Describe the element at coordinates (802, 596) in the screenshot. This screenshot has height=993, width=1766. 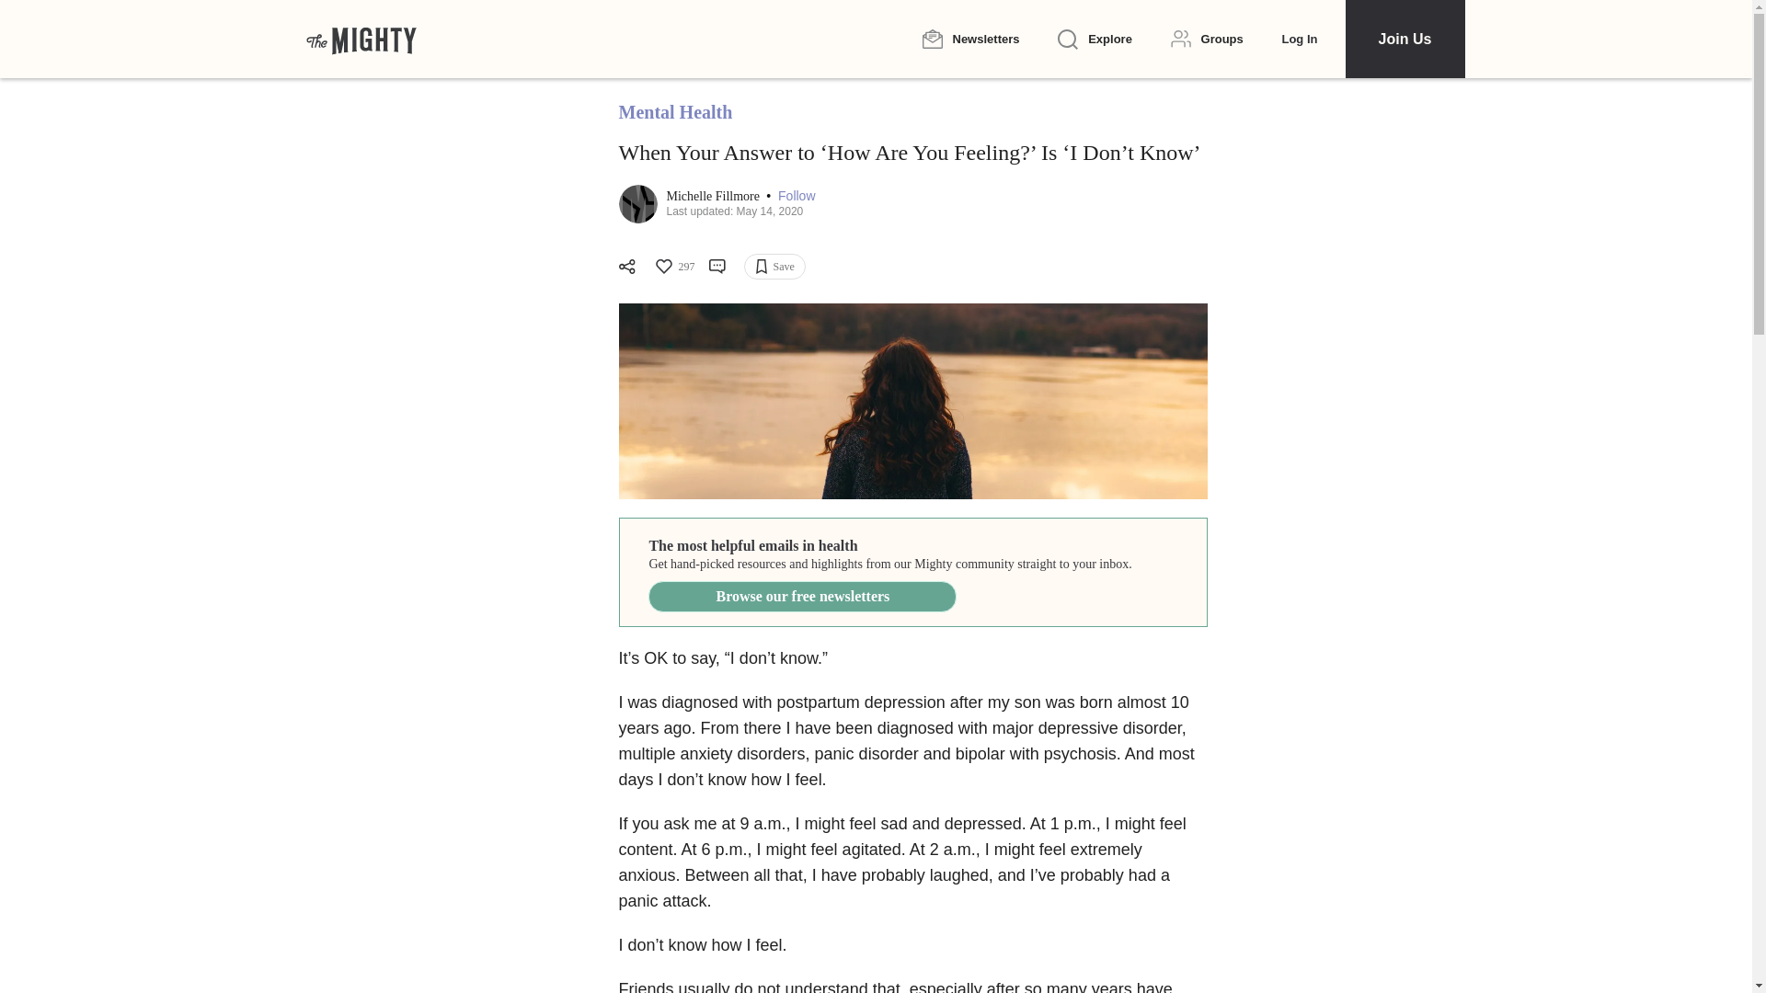
I see `Browse our free newsletters` at that location.